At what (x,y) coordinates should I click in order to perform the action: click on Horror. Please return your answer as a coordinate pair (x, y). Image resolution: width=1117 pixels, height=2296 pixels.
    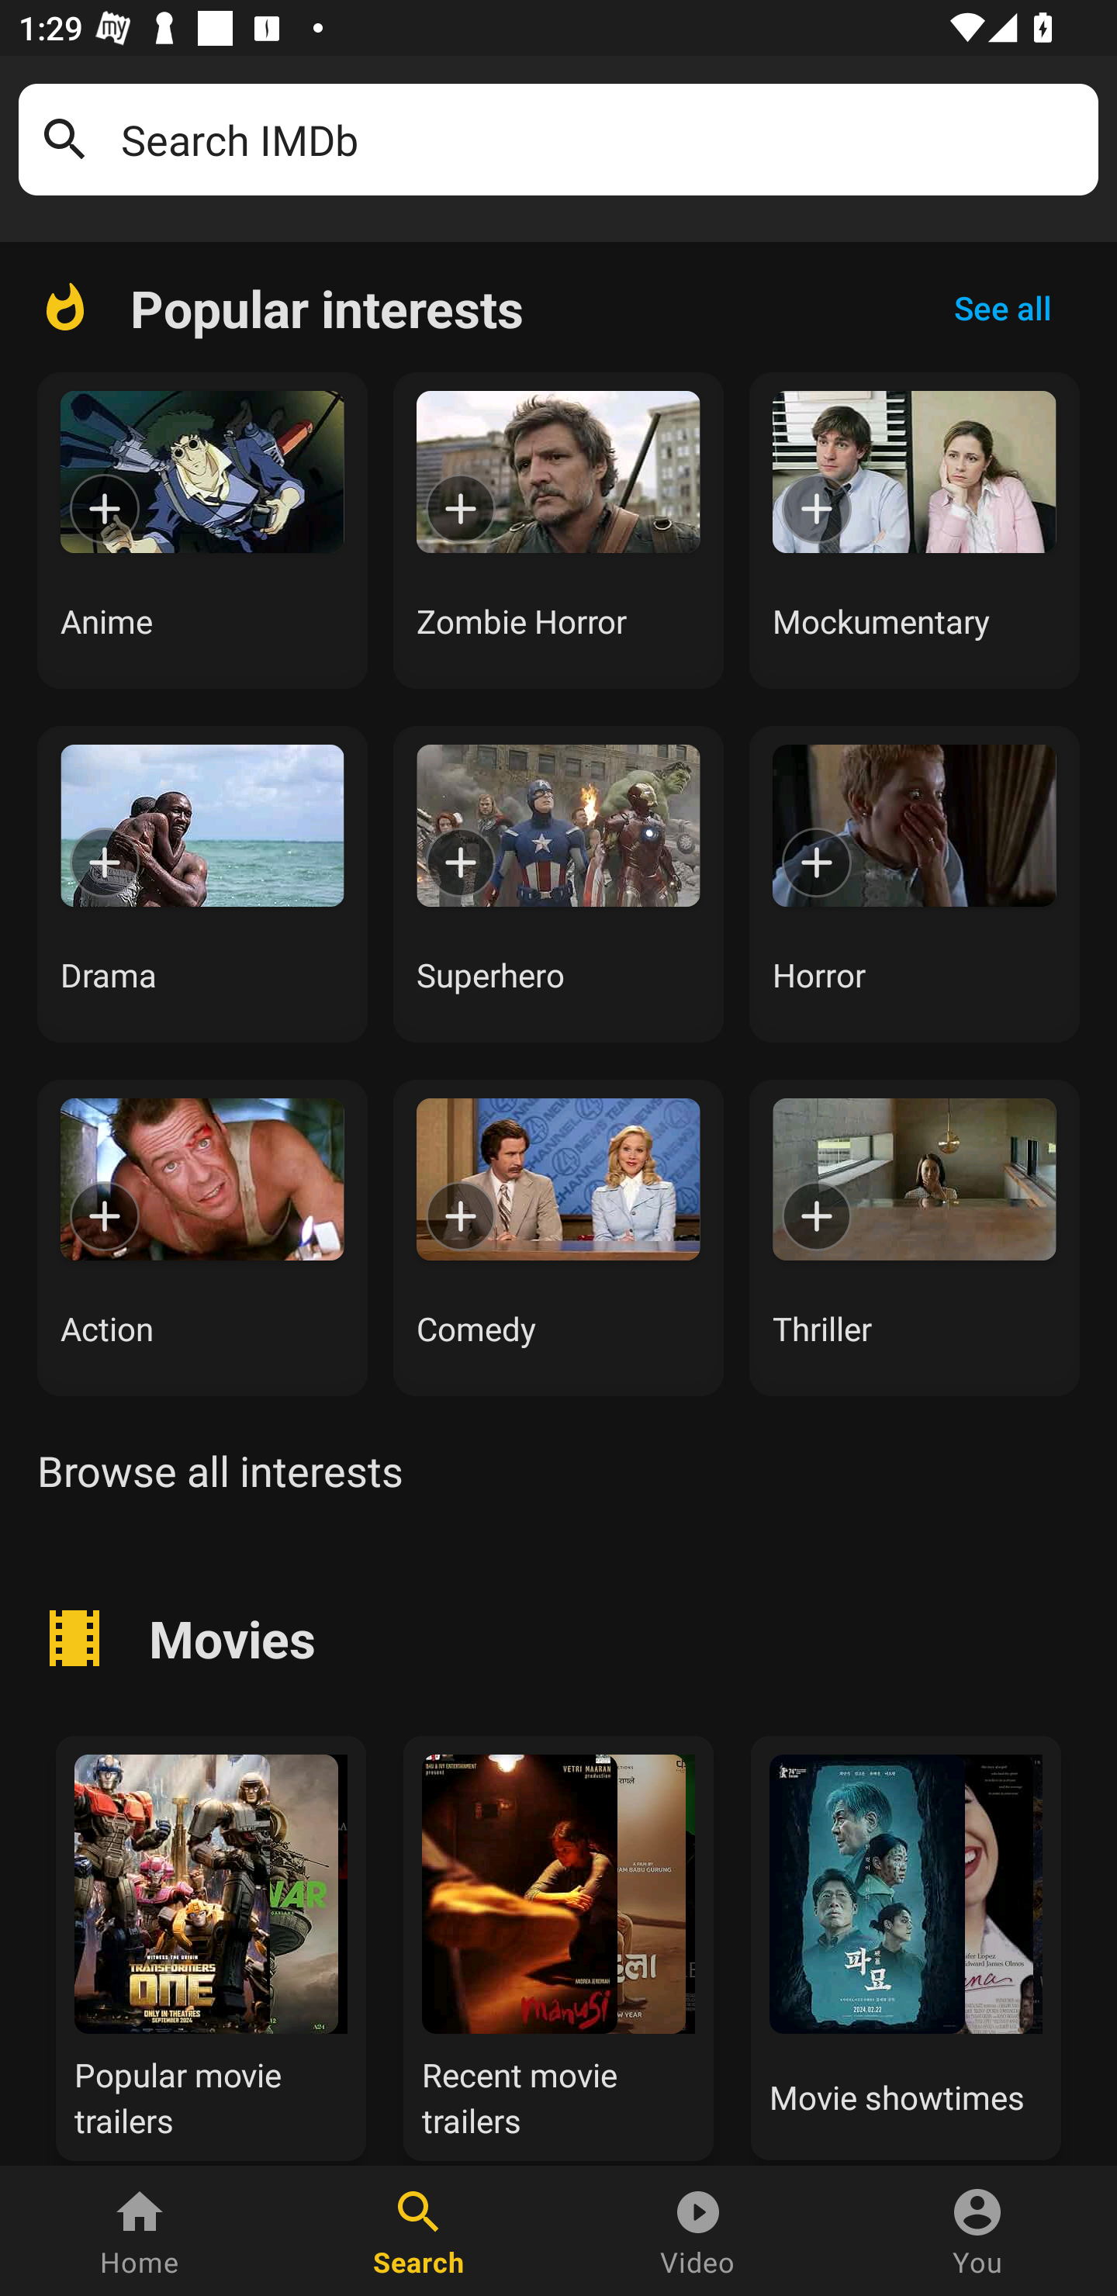
    Looking at the image, I should click on (915, 883).